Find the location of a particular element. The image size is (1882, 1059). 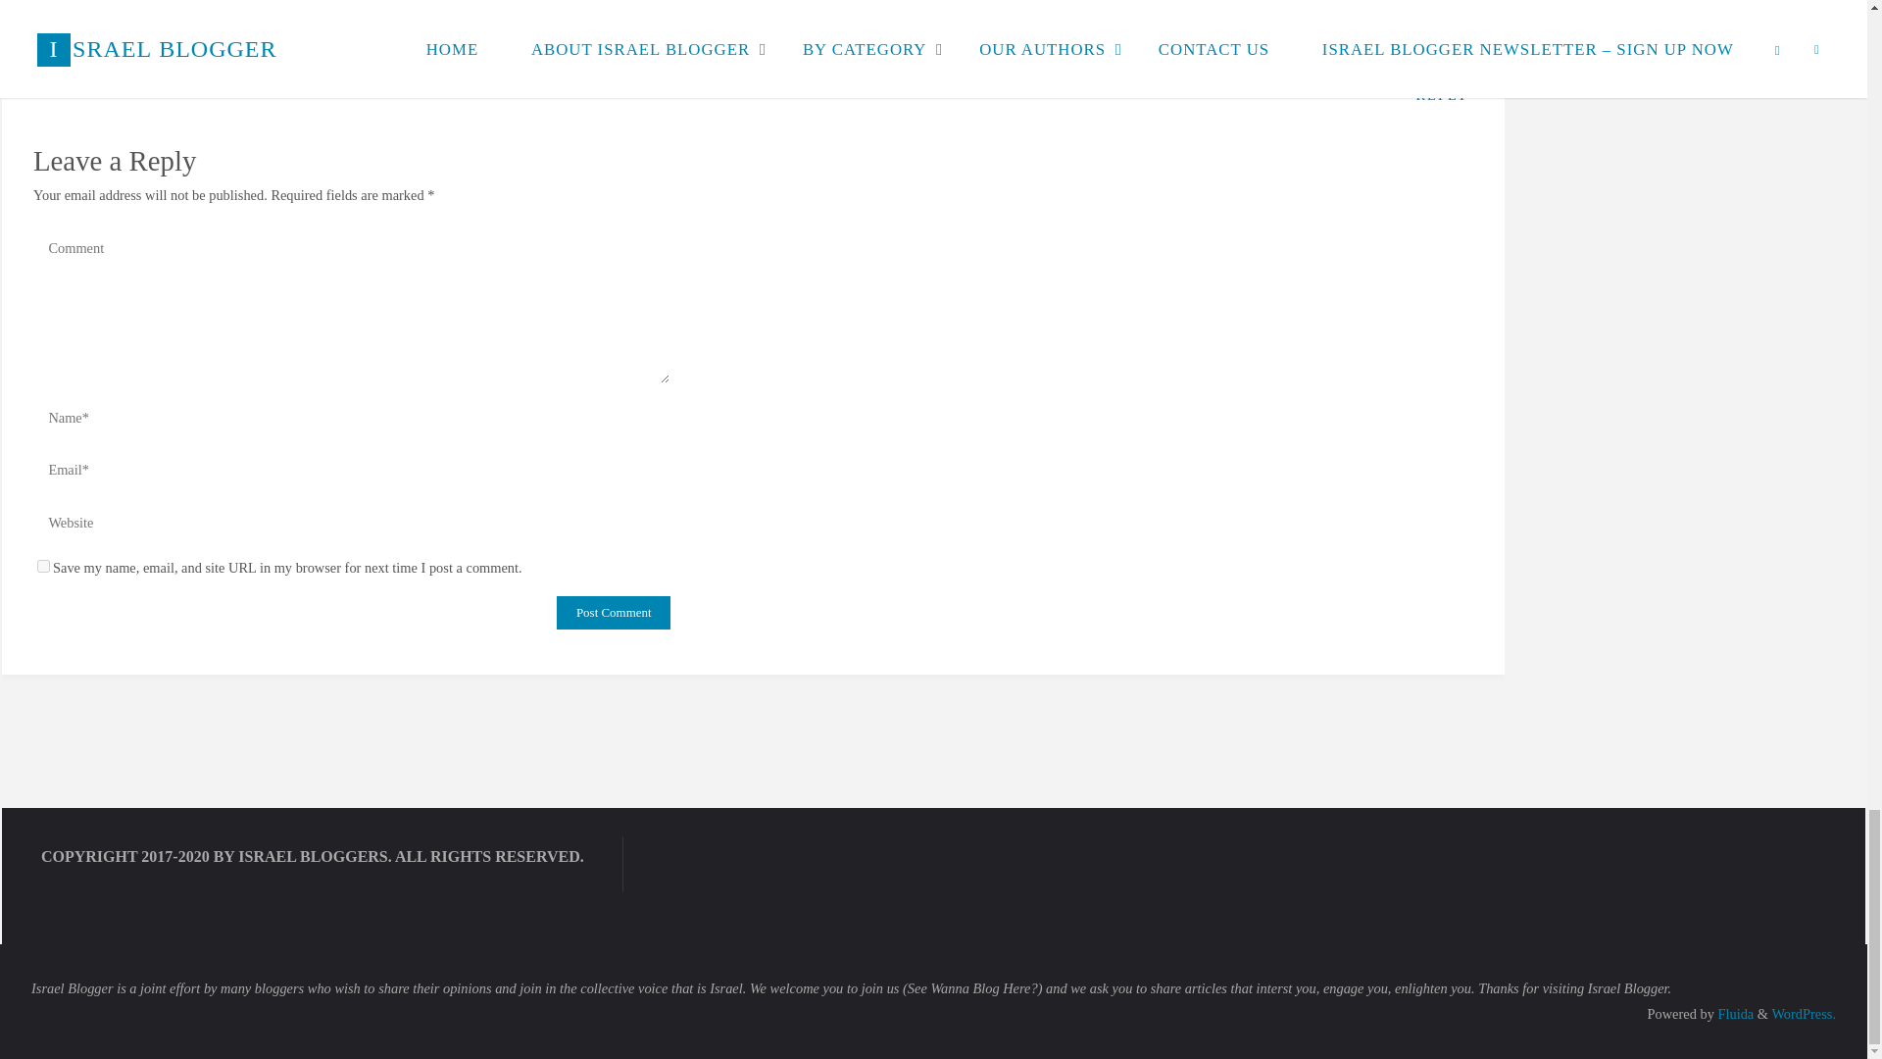

Semantic Personal Publishing Platform is located at coordinates (1804, 1014).